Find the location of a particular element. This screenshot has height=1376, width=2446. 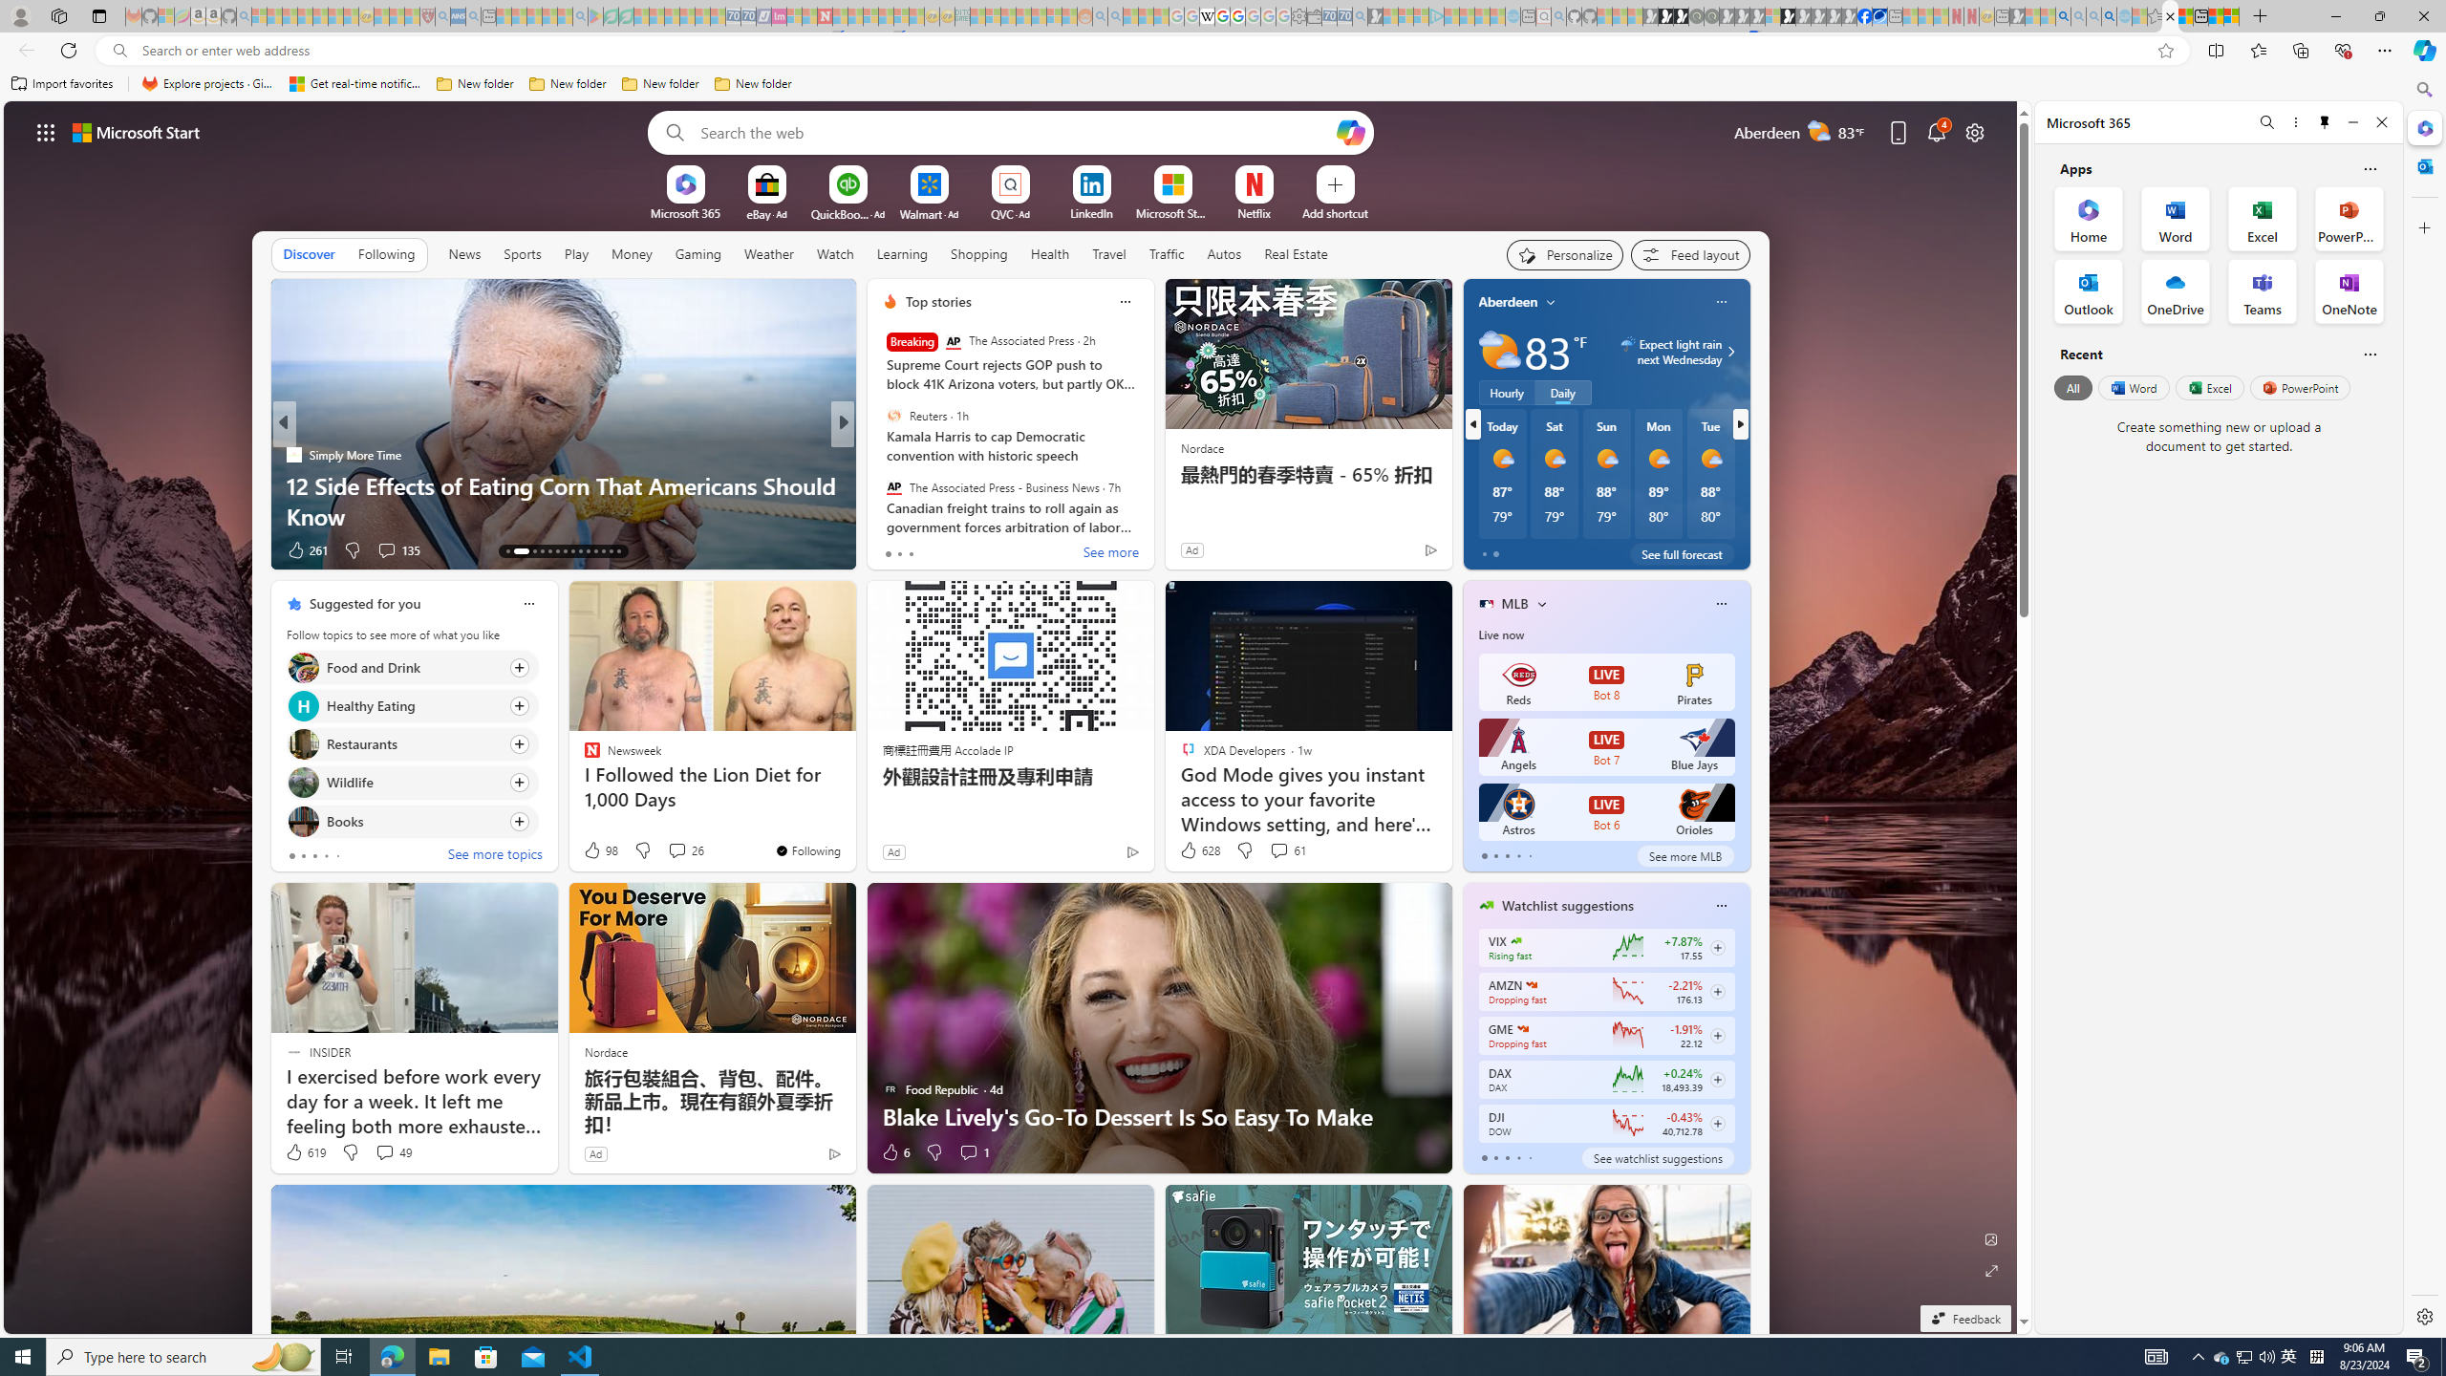

See more is located at coordinates (1111, 553).